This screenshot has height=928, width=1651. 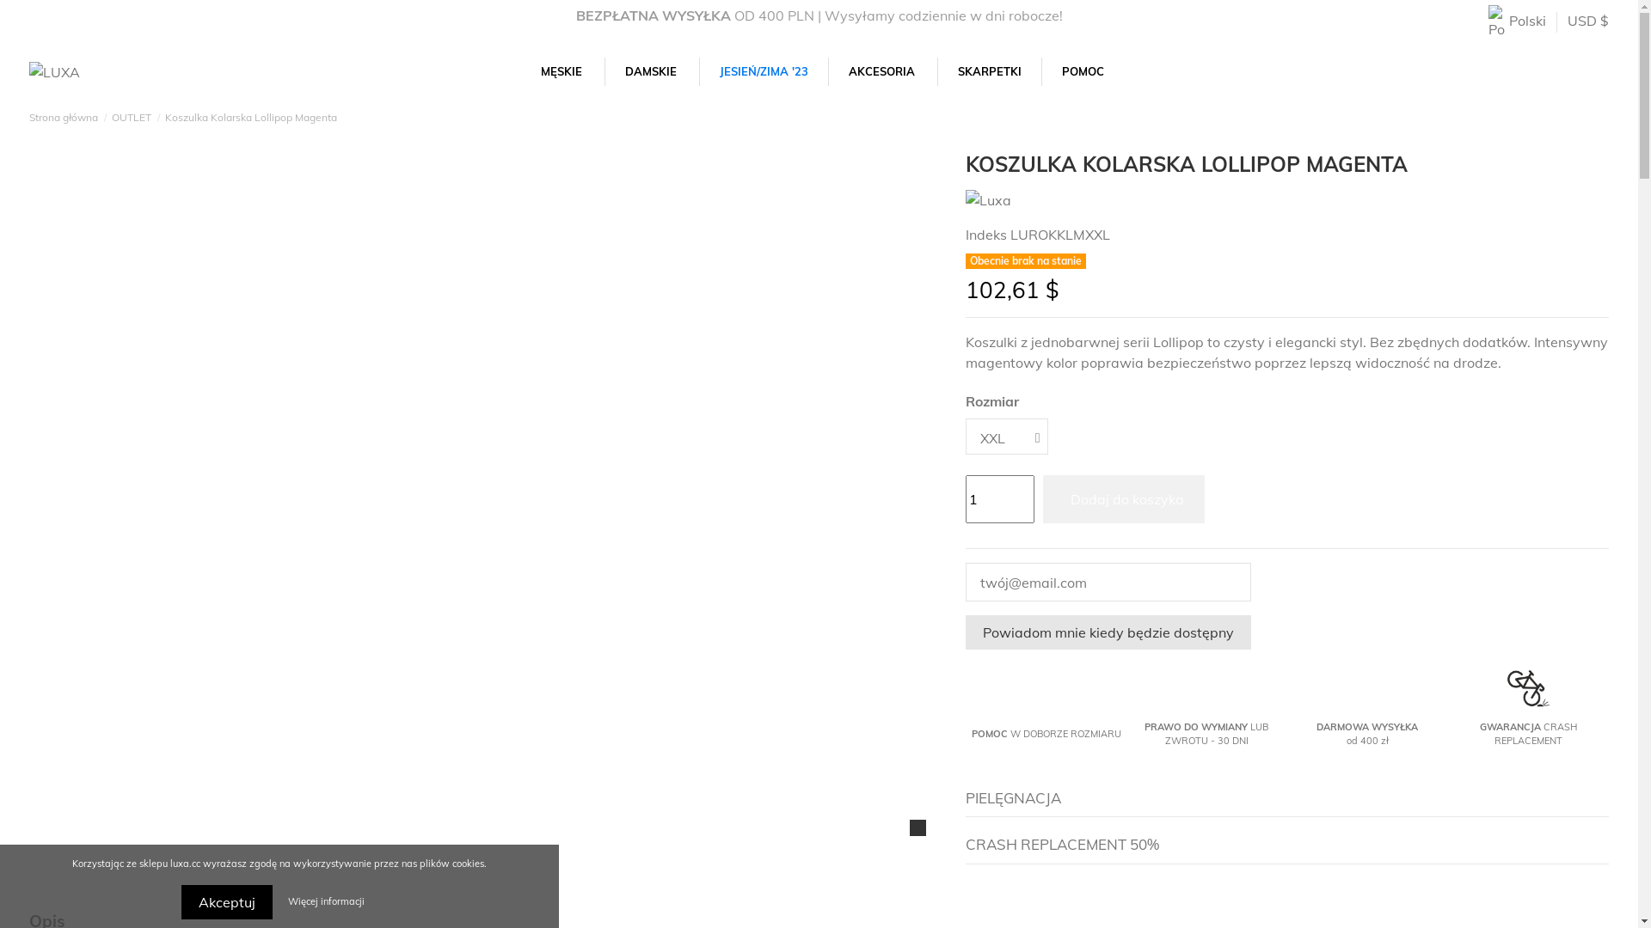 I want to click on DAMSKIE, so click(x=652, y=72).